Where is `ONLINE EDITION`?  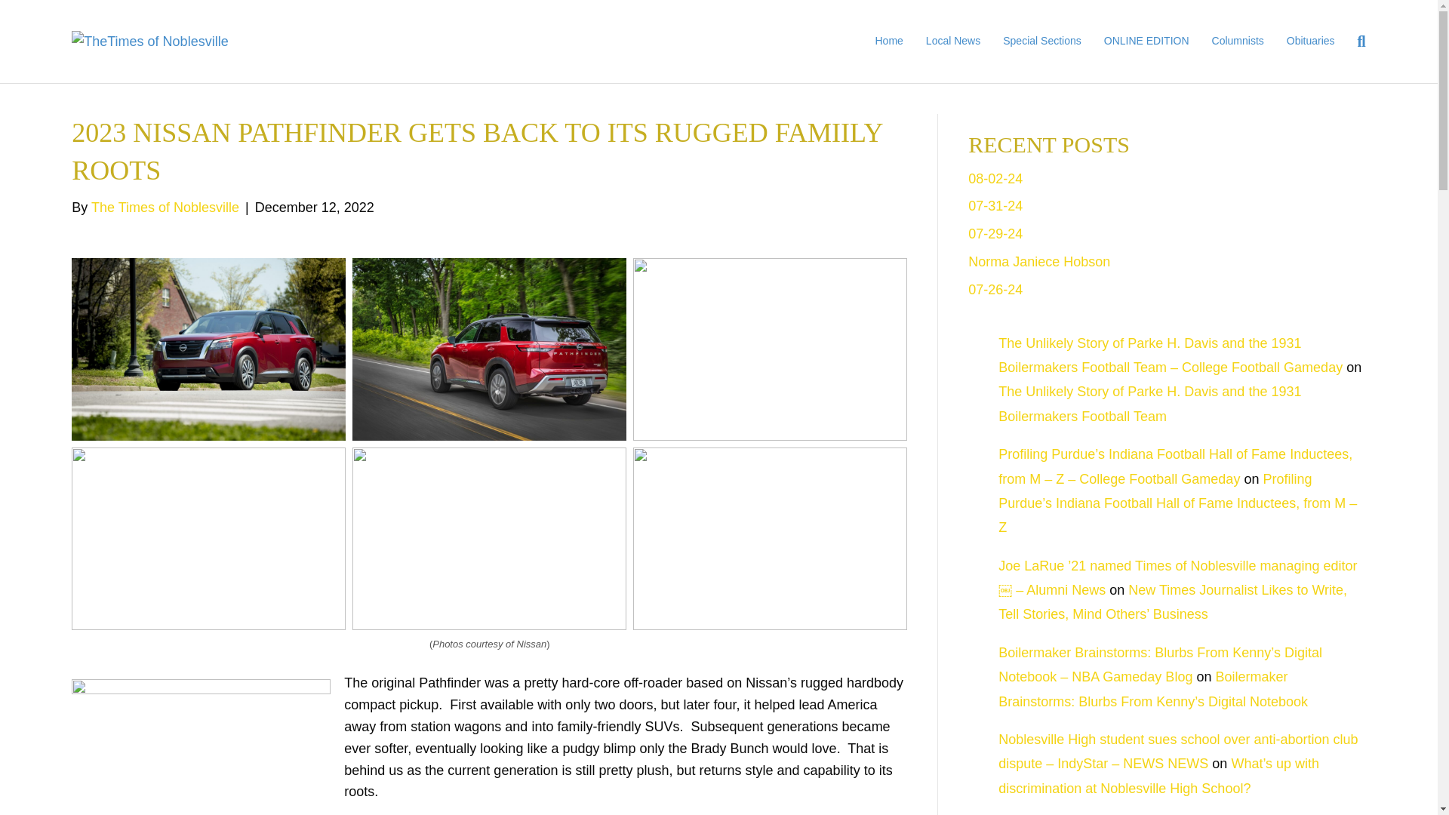
ONLINE EDITION is located at coordinates (1146, 41).